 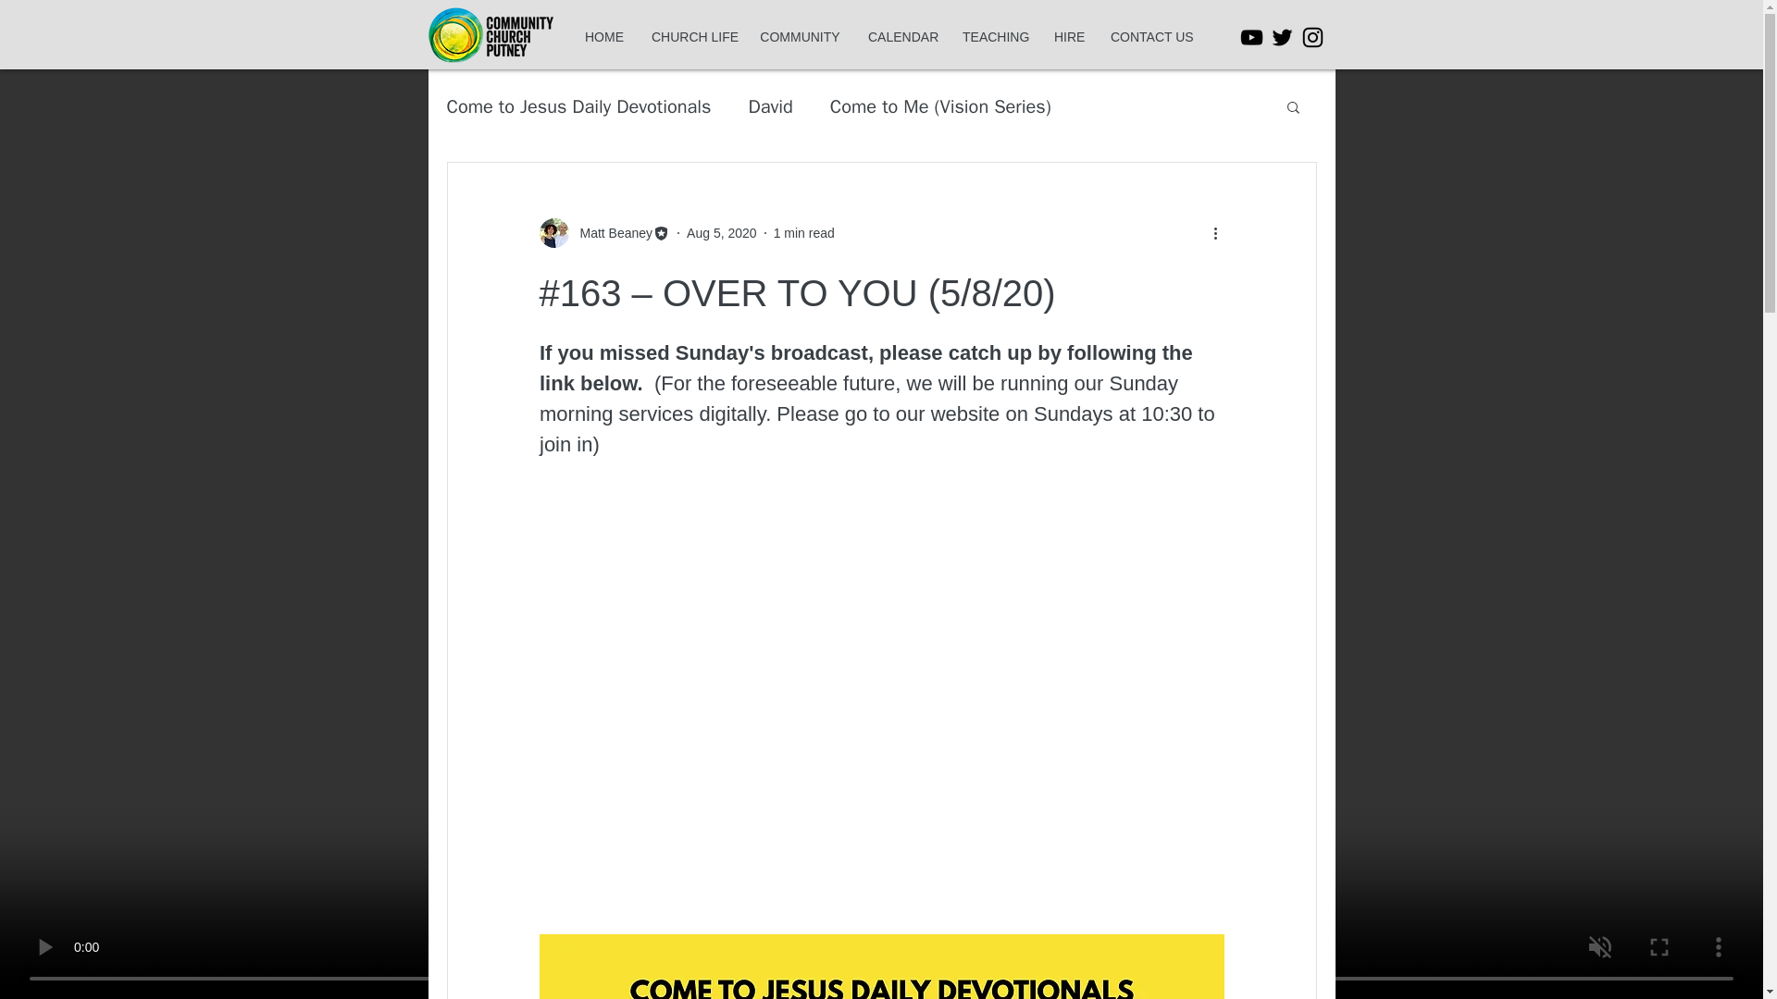 What do you see at coordinates (692, 37) in the screenshot?
I see `CHURCH LIFE` at bounding box center [692, 37].